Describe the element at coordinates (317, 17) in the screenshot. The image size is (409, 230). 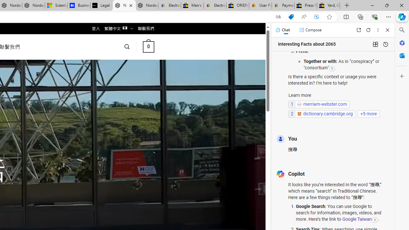
I see `Enhance video` at that location.